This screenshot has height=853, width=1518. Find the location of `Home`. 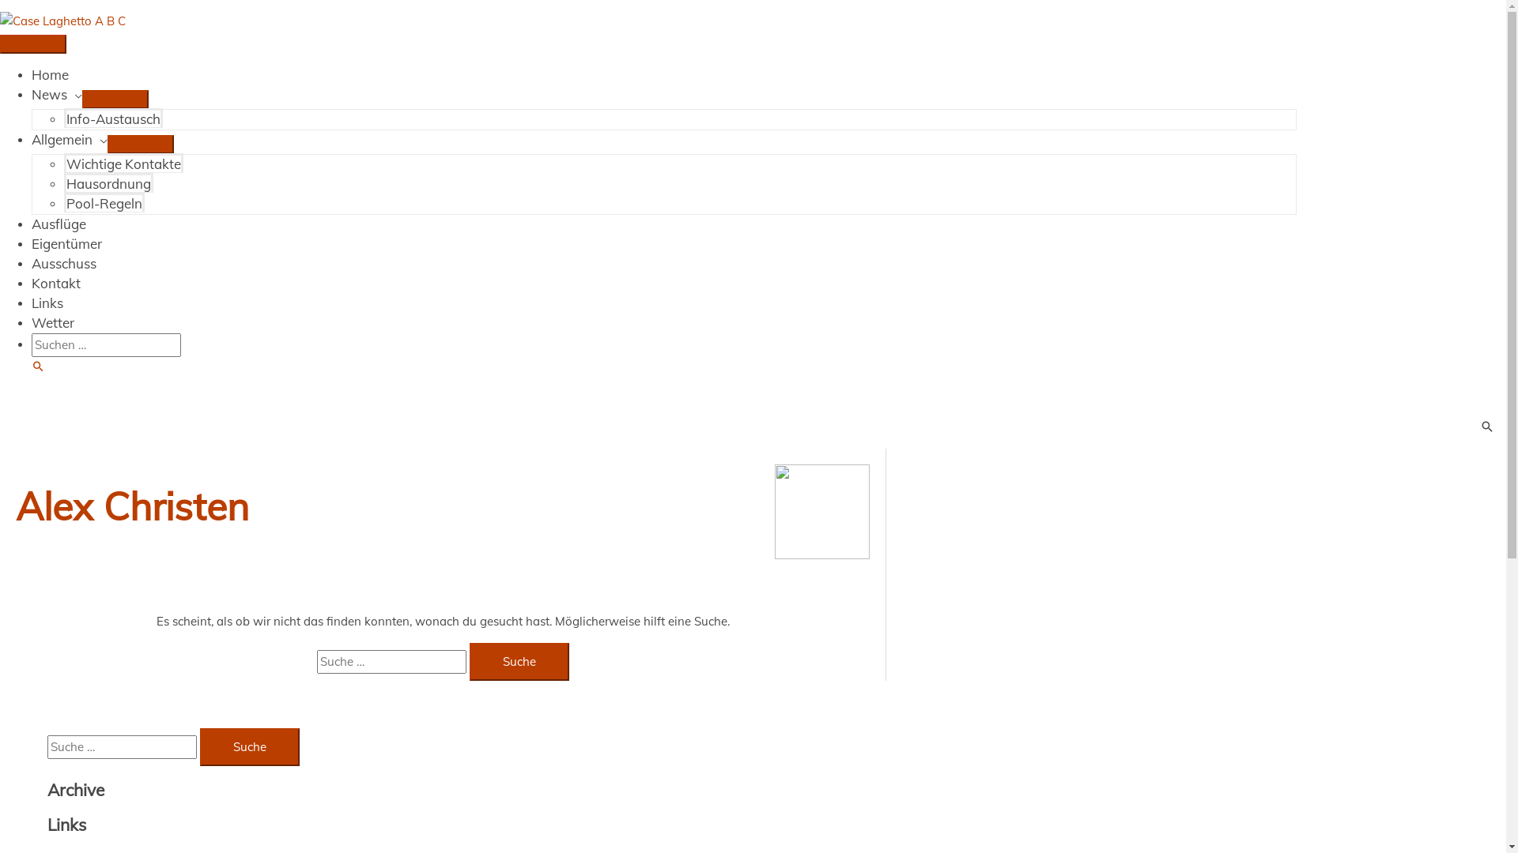

Home is located at coordinates (51, 74).